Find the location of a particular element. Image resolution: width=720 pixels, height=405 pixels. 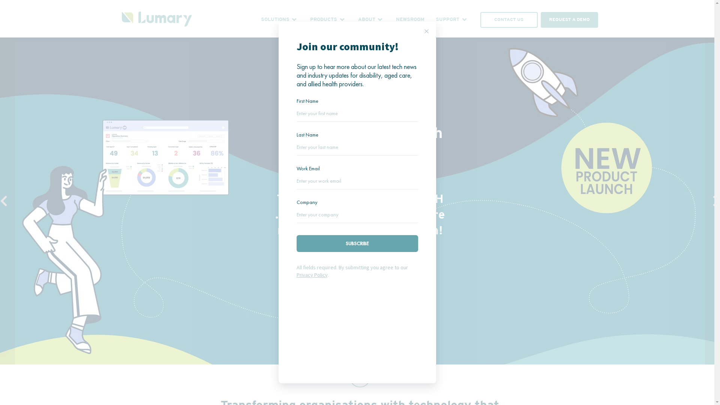

LEARN MORE is located at coordinates (360, 271).